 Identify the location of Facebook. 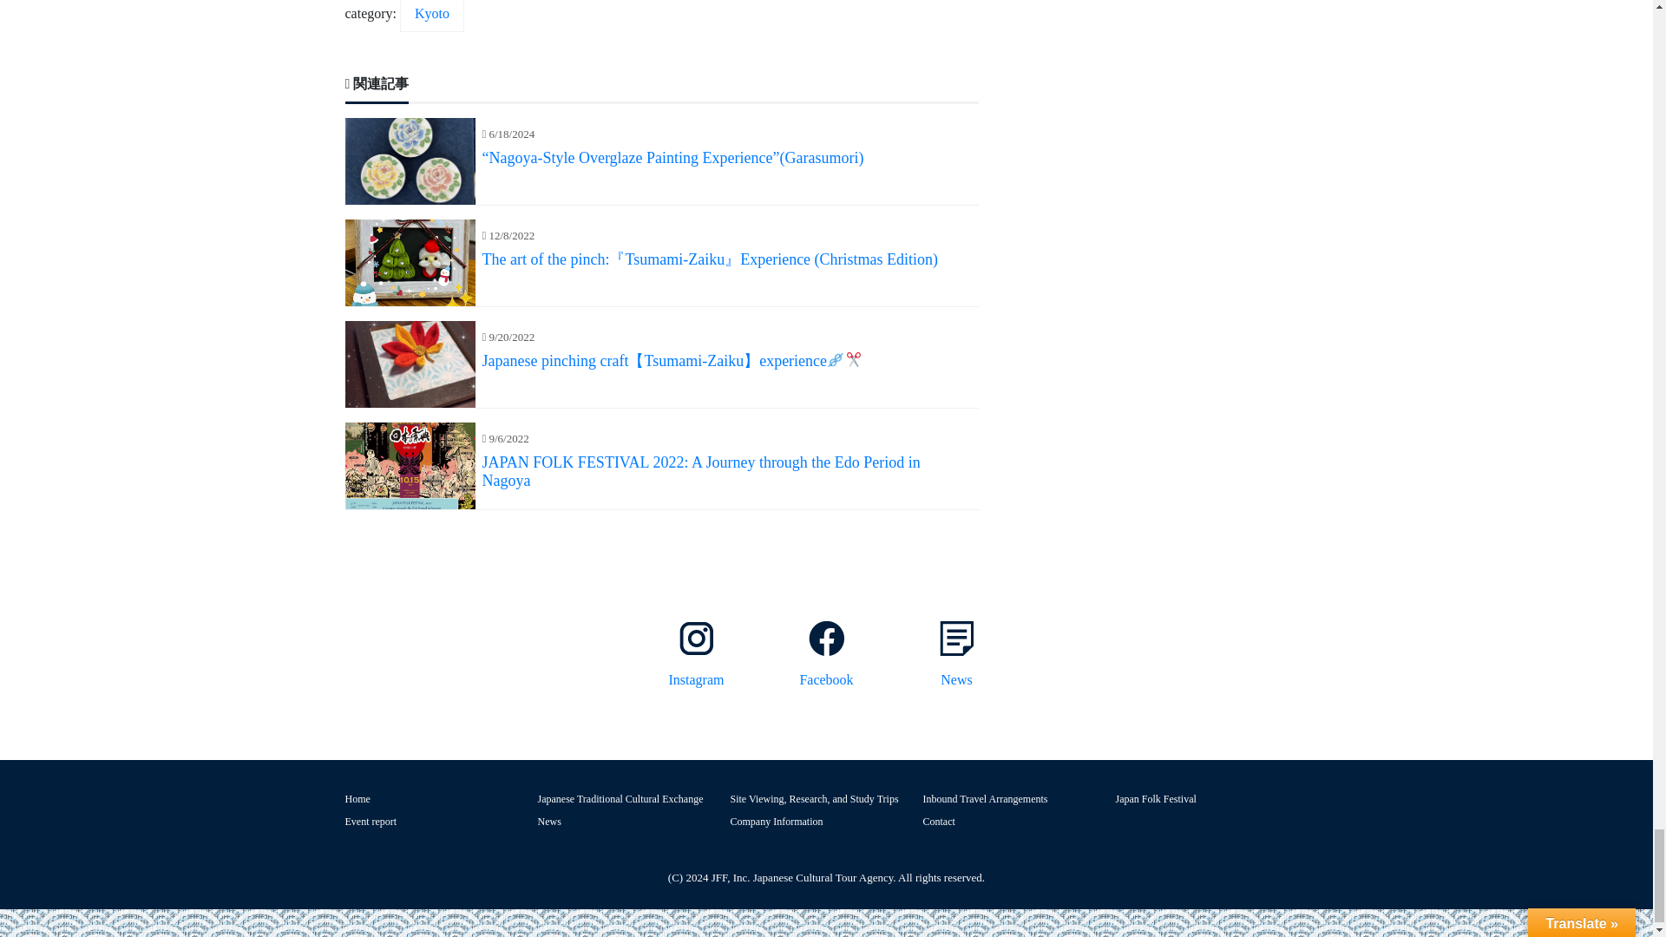
(826, 656).